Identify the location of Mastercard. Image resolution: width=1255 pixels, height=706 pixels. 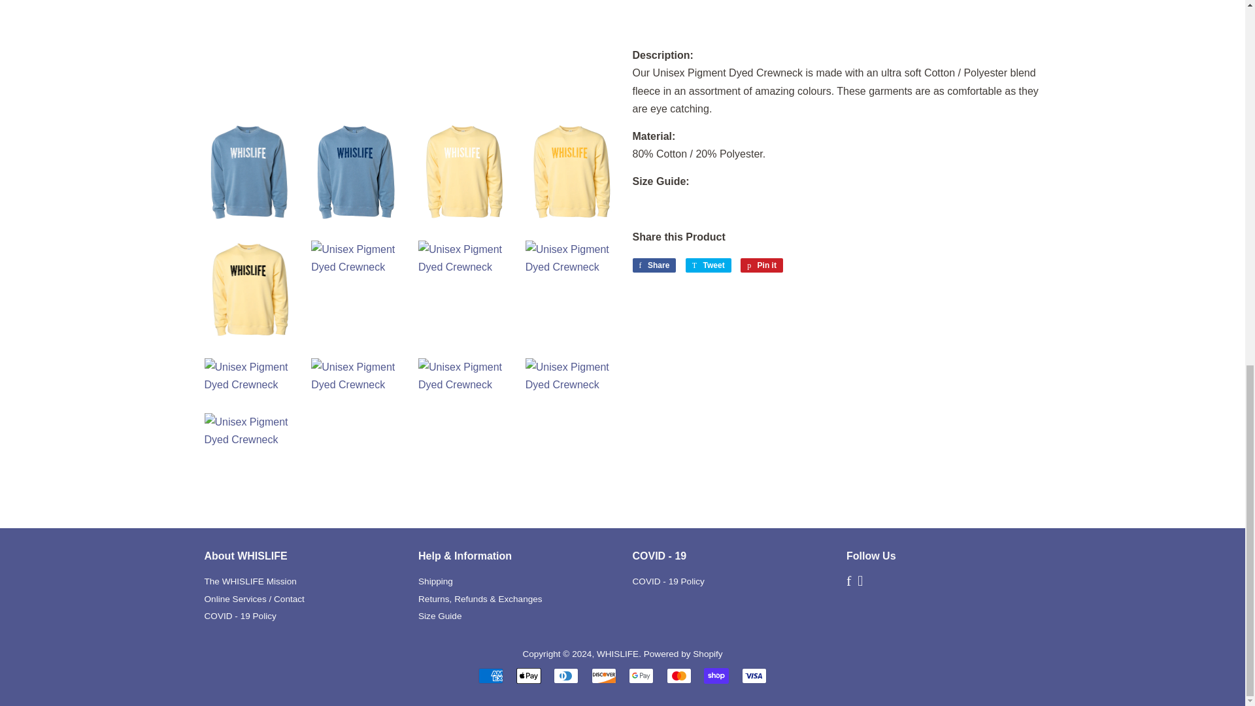
(678, 676).